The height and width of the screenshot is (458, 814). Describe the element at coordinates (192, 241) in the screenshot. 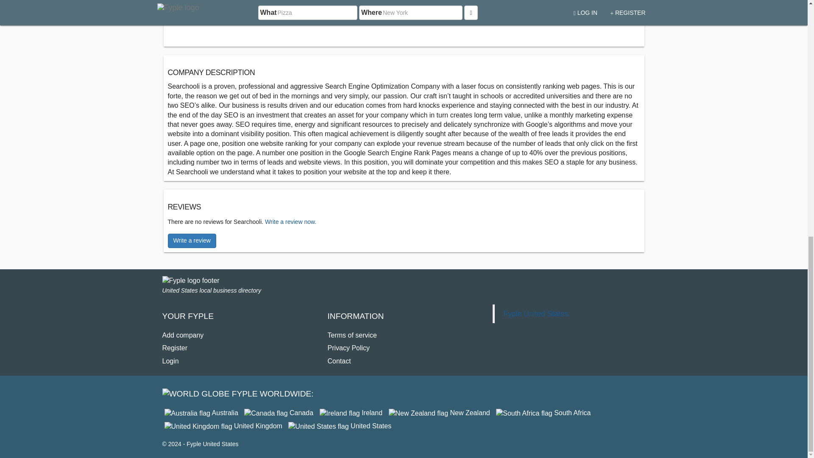

I see `Write a review` at that location.